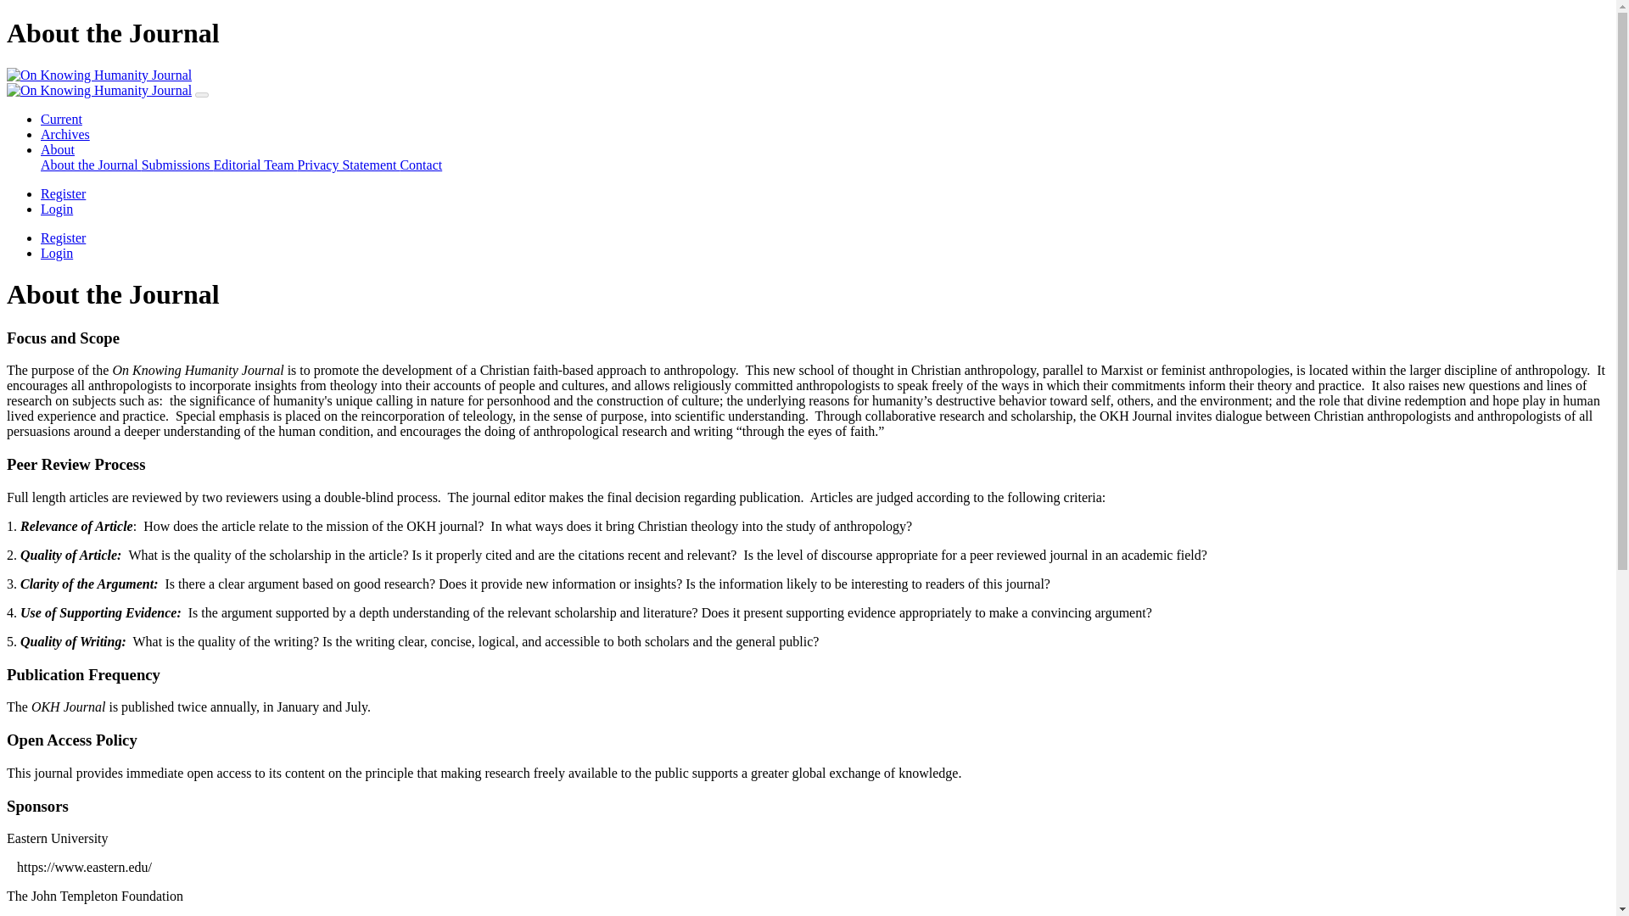  Describe the element at coordinates (177, 165) in the screenshot. I see `Submissions` at that location.